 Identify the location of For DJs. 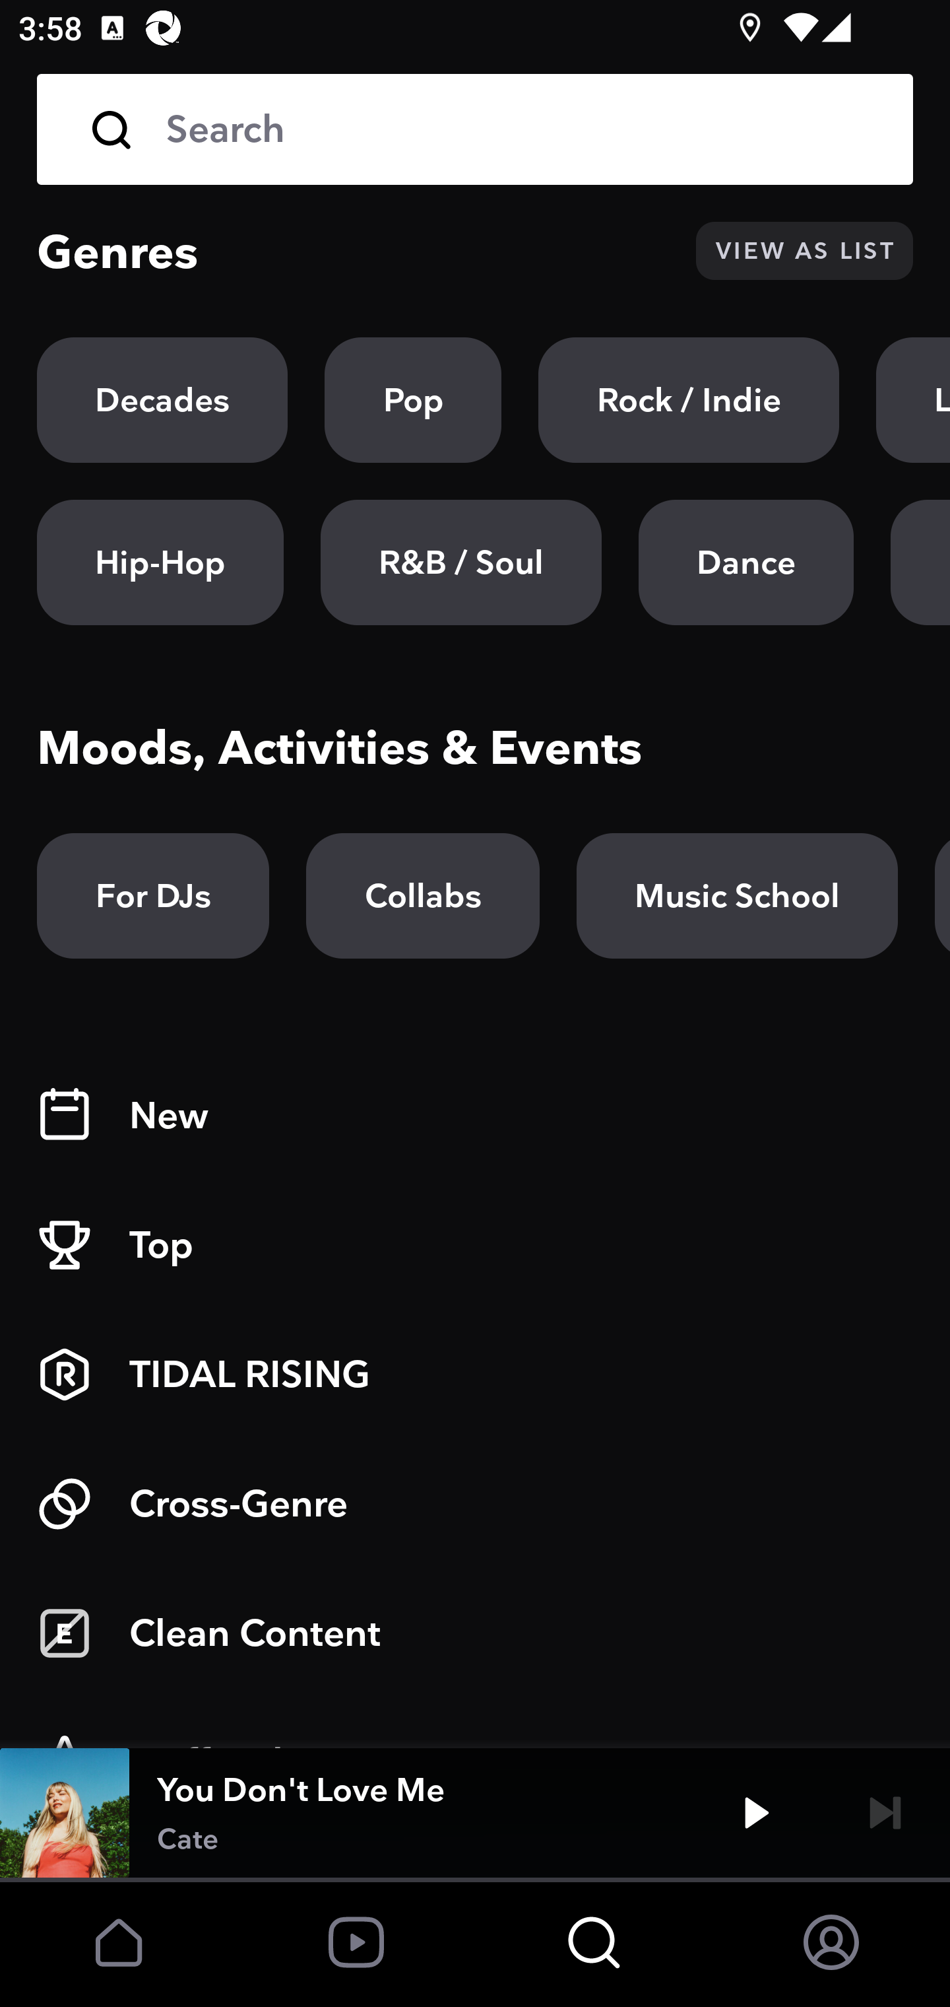
(153, 896).